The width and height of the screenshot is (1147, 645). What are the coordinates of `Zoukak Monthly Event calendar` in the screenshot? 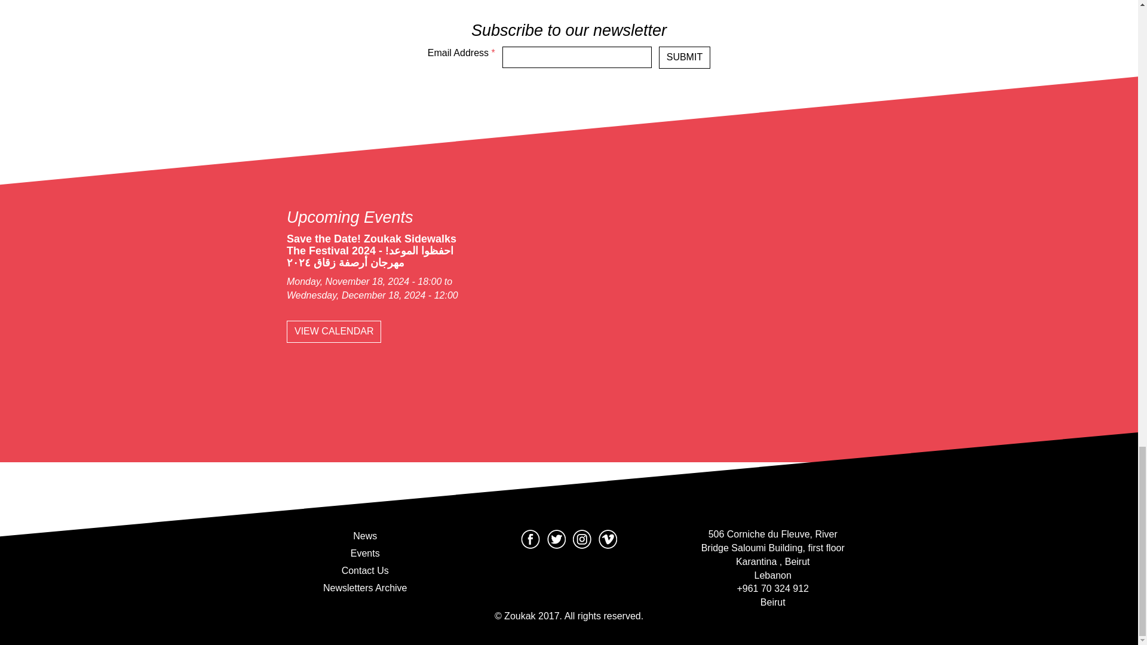 It's located at (333, 331).